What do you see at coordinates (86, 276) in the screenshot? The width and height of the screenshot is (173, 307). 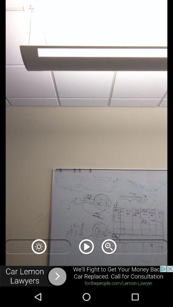 I see `advertisement link to different site` at bounding box center [86, 276].